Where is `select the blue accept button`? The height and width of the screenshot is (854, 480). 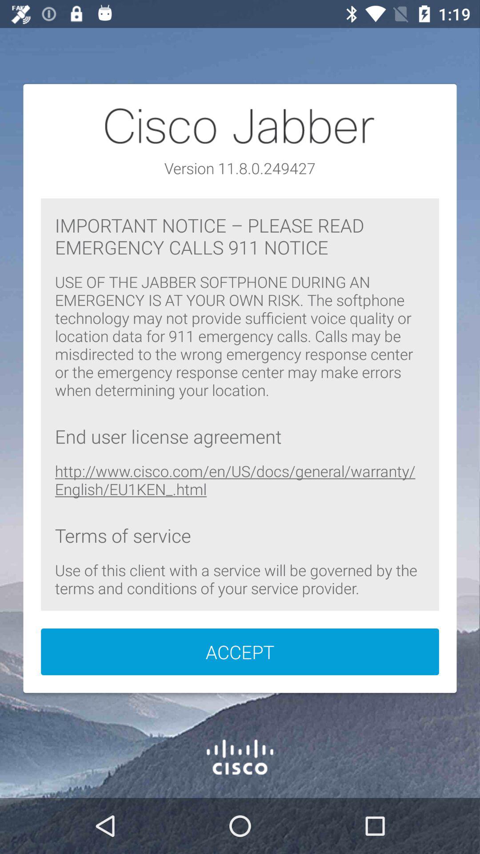 select the blue accept button is located at coordinates (240, 652).